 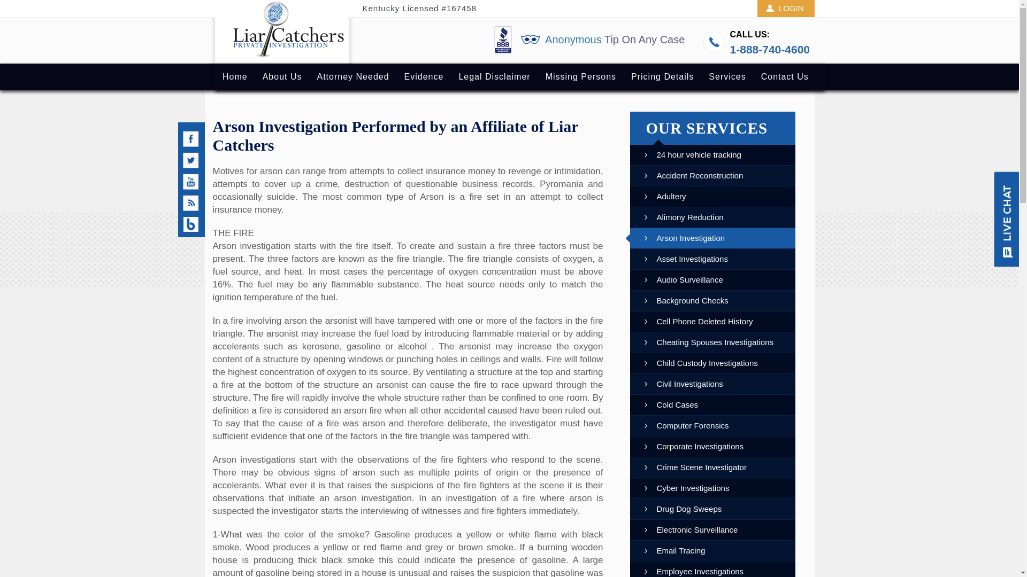 What do you see at coordinates (673, 550) in the screenshot?
I see `Email Tracing` at bounding box center [673, 550].